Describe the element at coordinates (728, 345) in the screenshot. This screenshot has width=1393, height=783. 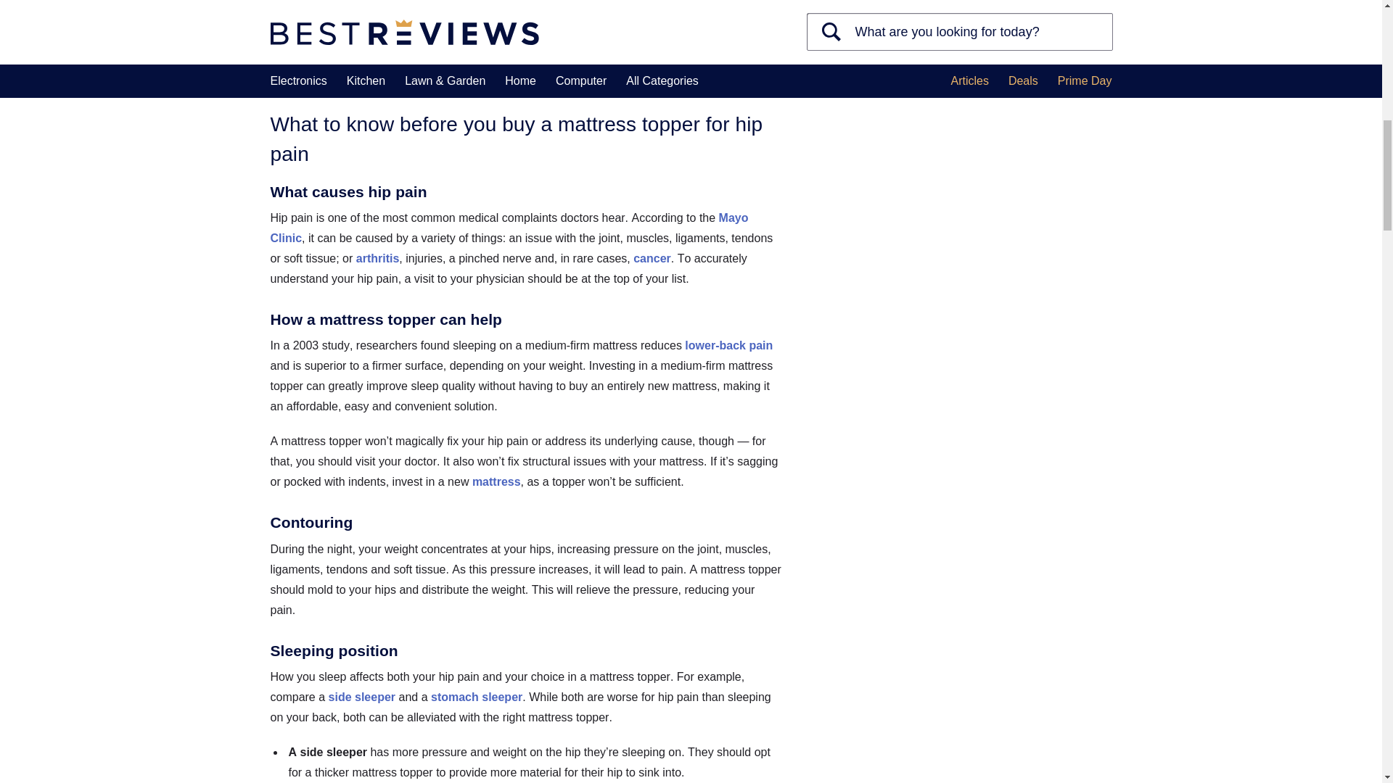
I see `lower-back pain` at that location.